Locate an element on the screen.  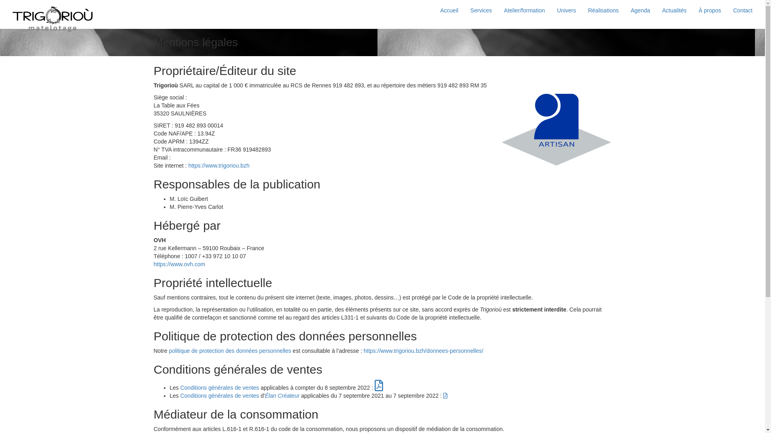
Accueil is located at coordinates (449, 10).